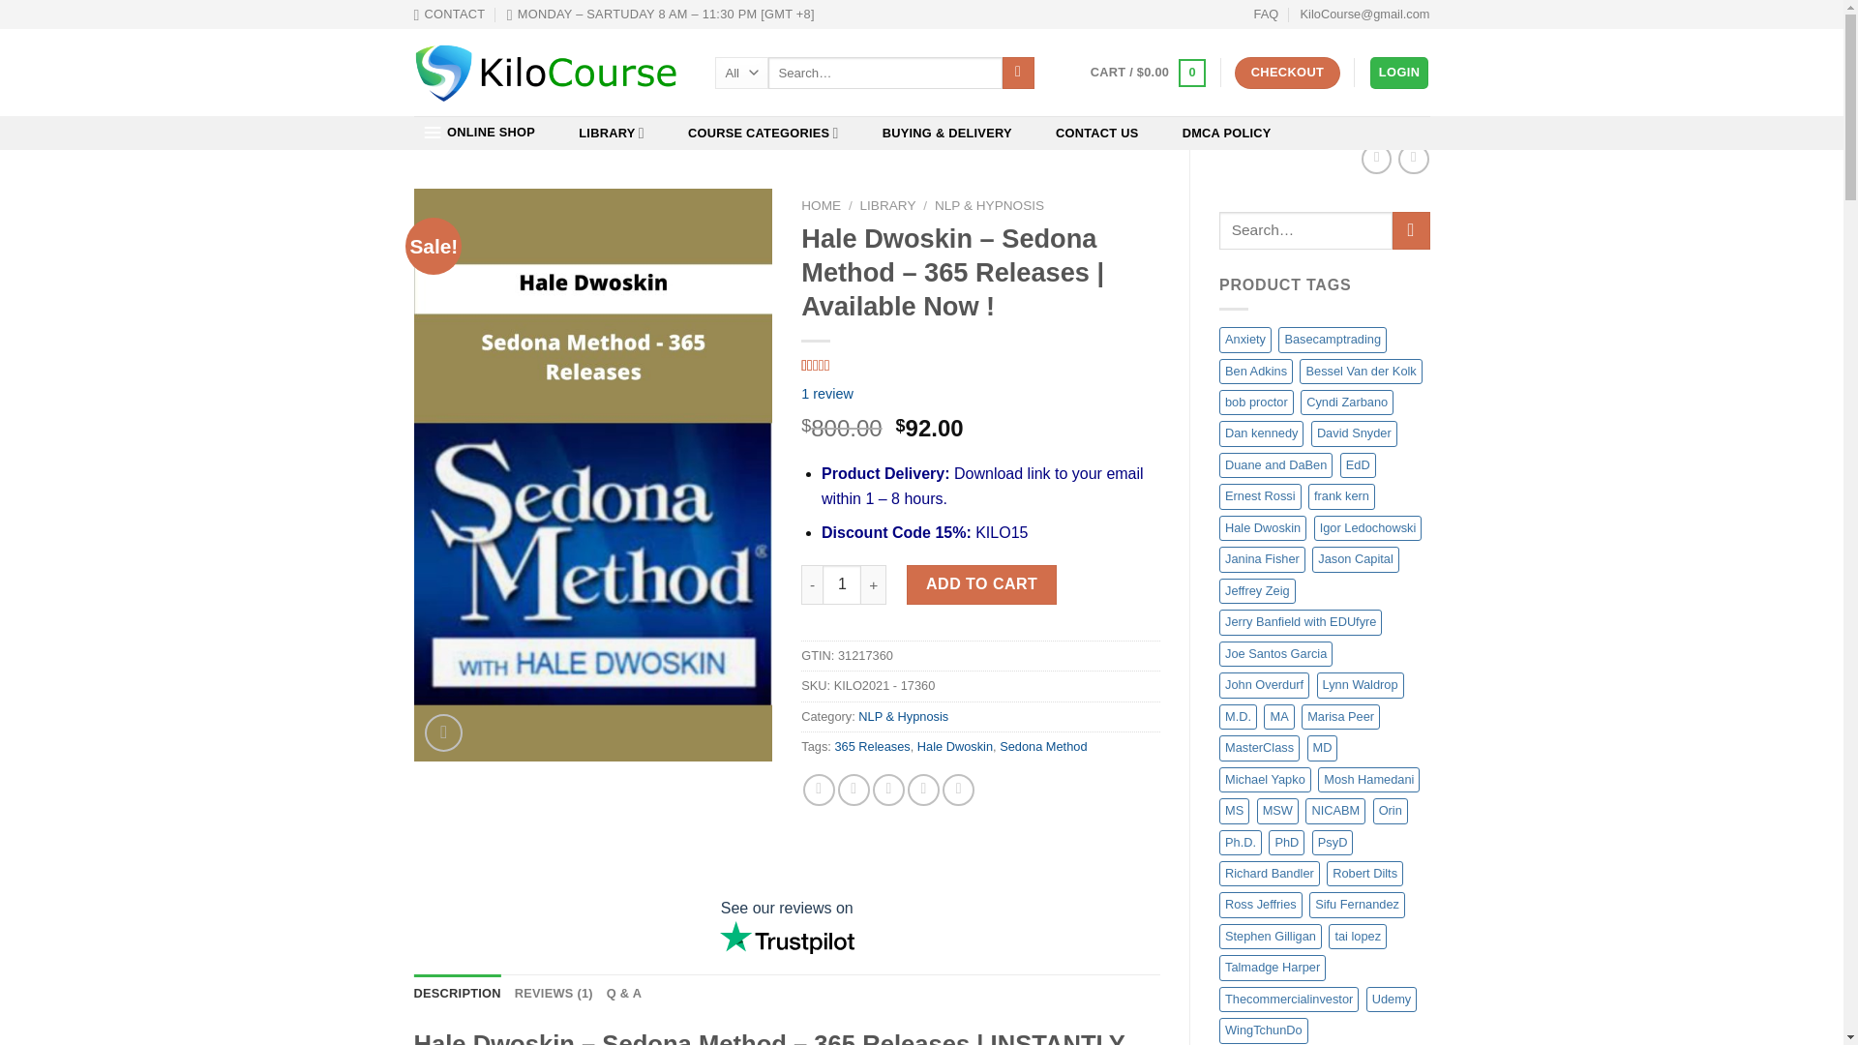 This screenshot has height=1045, width=1858. I want to click on CONTACT, so click(449, 15).